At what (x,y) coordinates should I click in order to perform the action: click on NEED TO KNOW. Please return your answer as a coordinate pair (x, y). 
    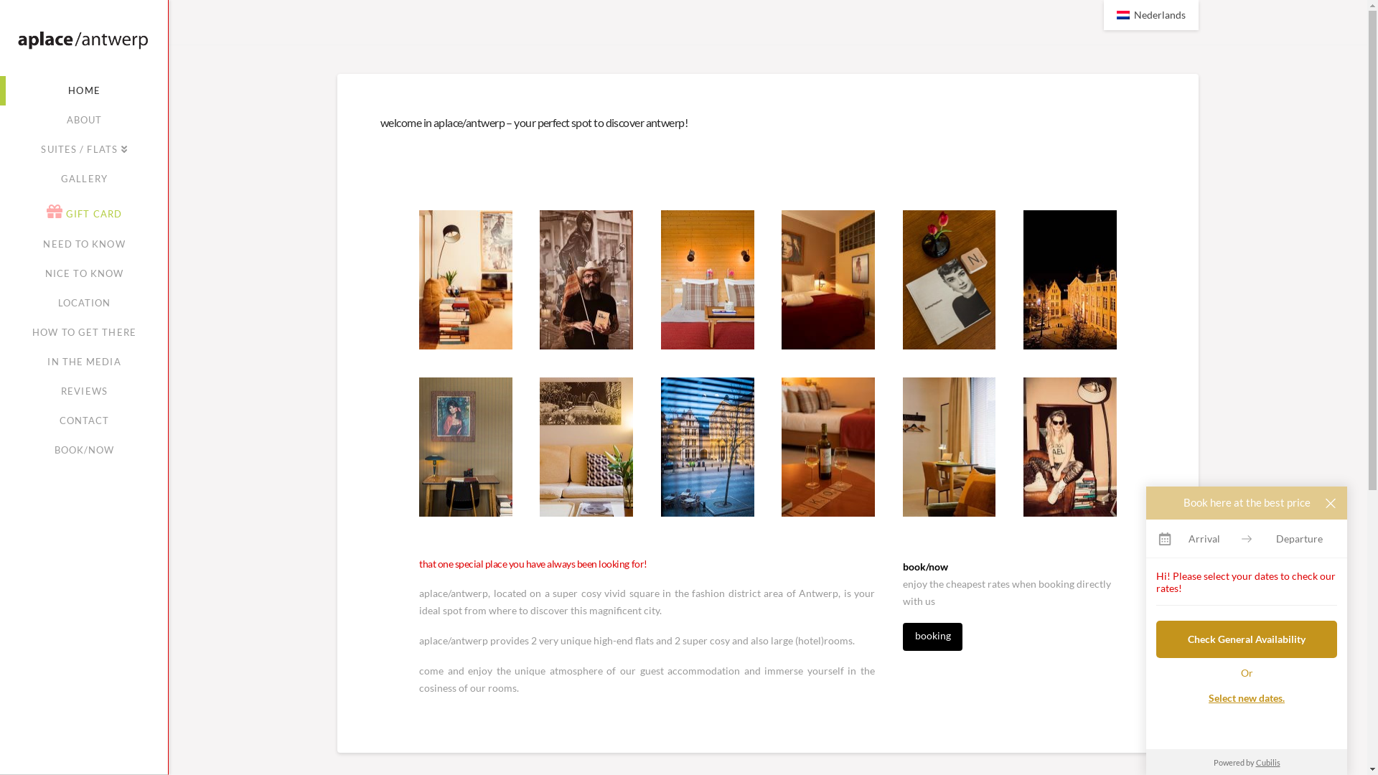
    Looking at the image, I should click on (84, 244).